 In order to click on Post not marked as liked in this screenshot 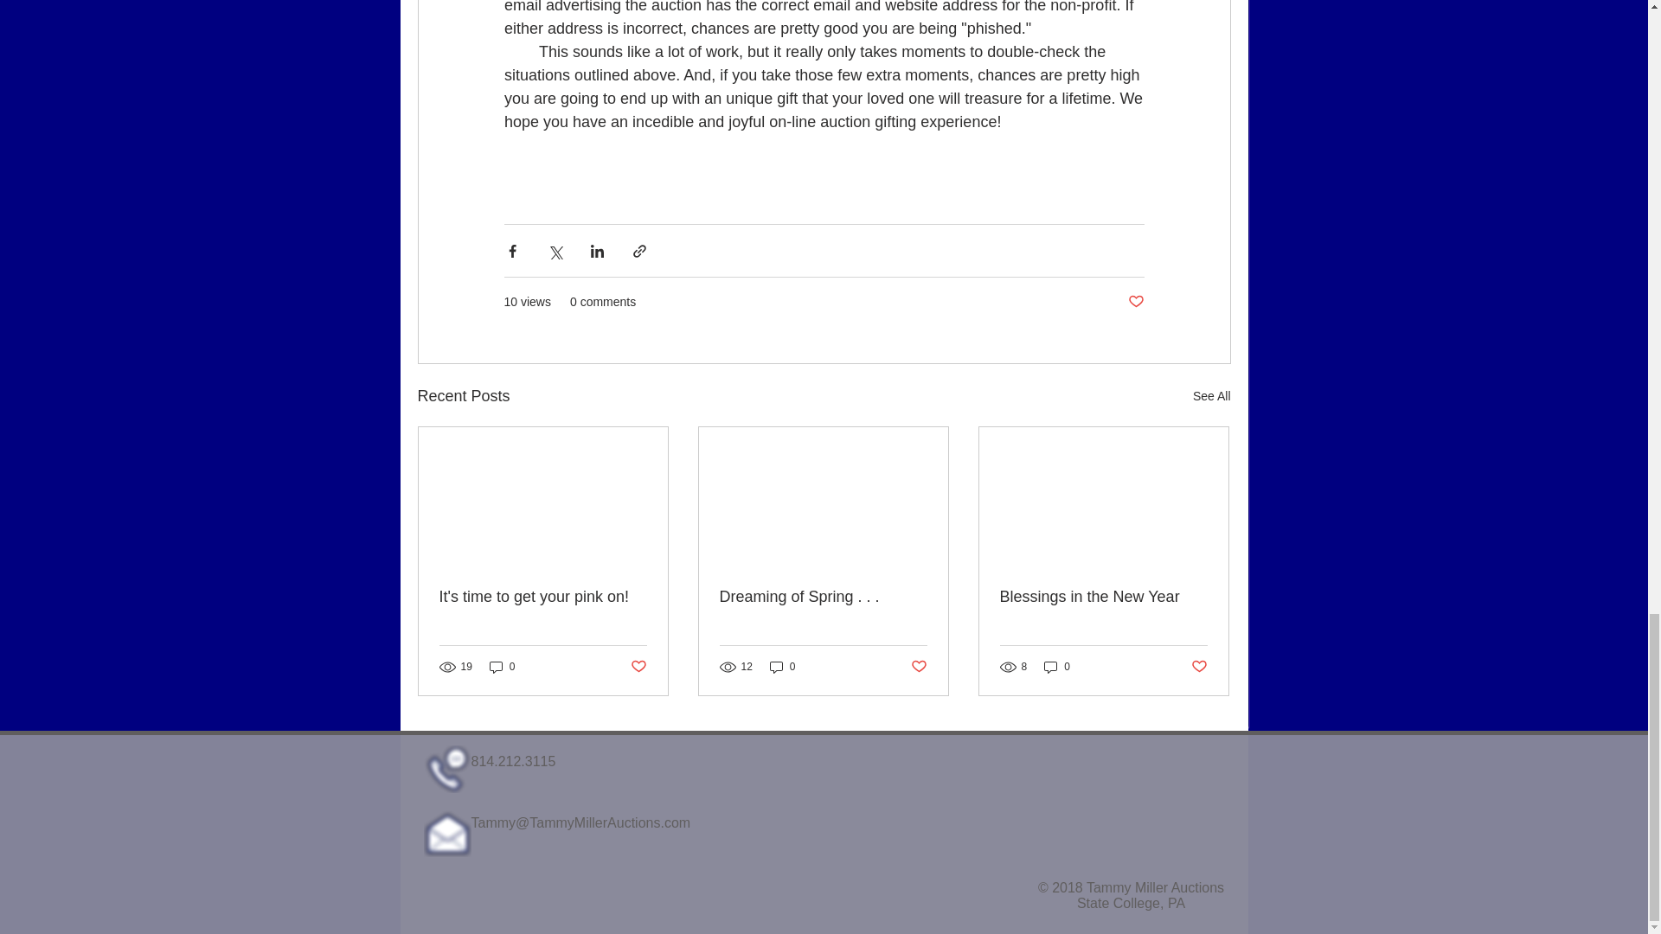, I will do `click(637, 666)`.